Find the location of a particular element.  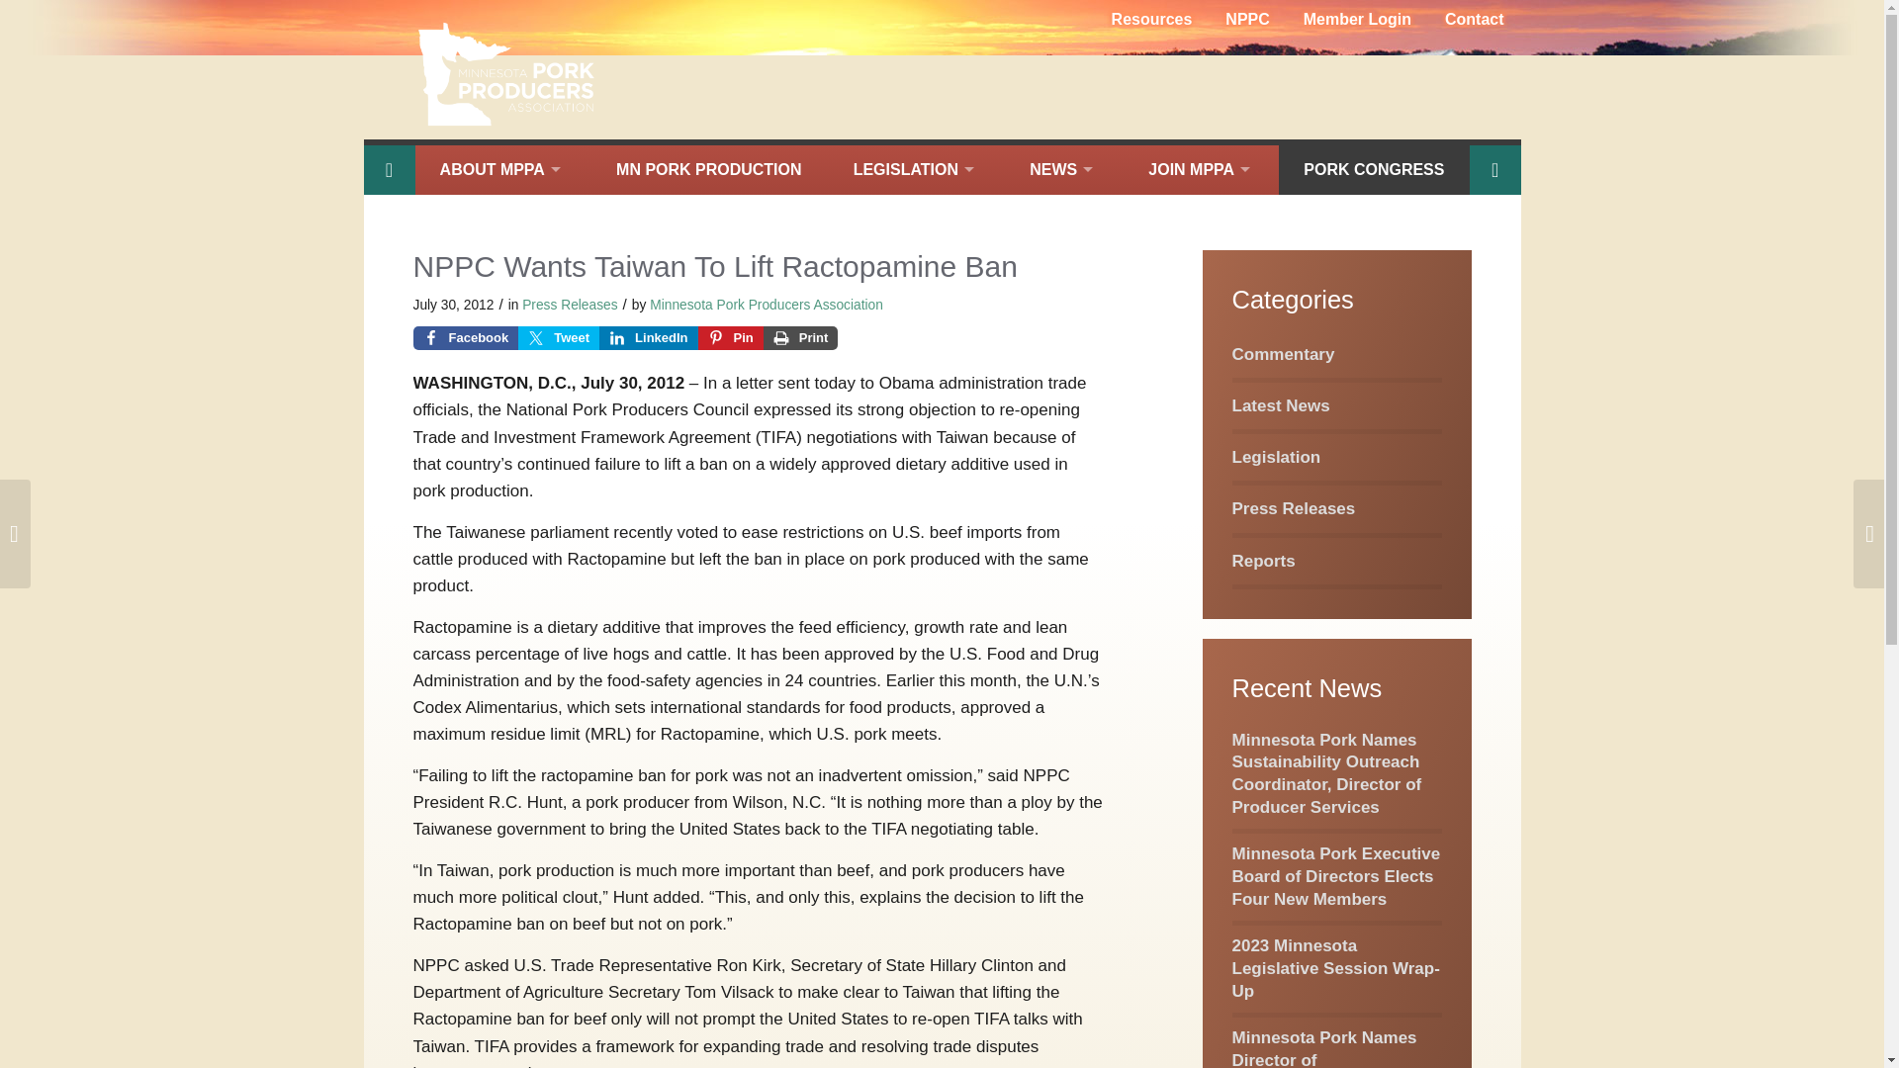

Minnesota Pork Producers Association is located at coordinates (766, 305).